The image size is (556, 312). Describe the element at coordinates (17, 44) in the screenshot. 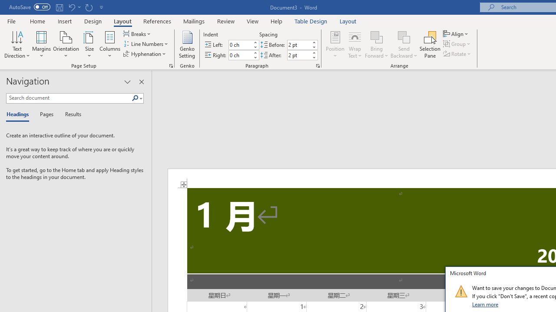

I see `Text Direction` at that location.